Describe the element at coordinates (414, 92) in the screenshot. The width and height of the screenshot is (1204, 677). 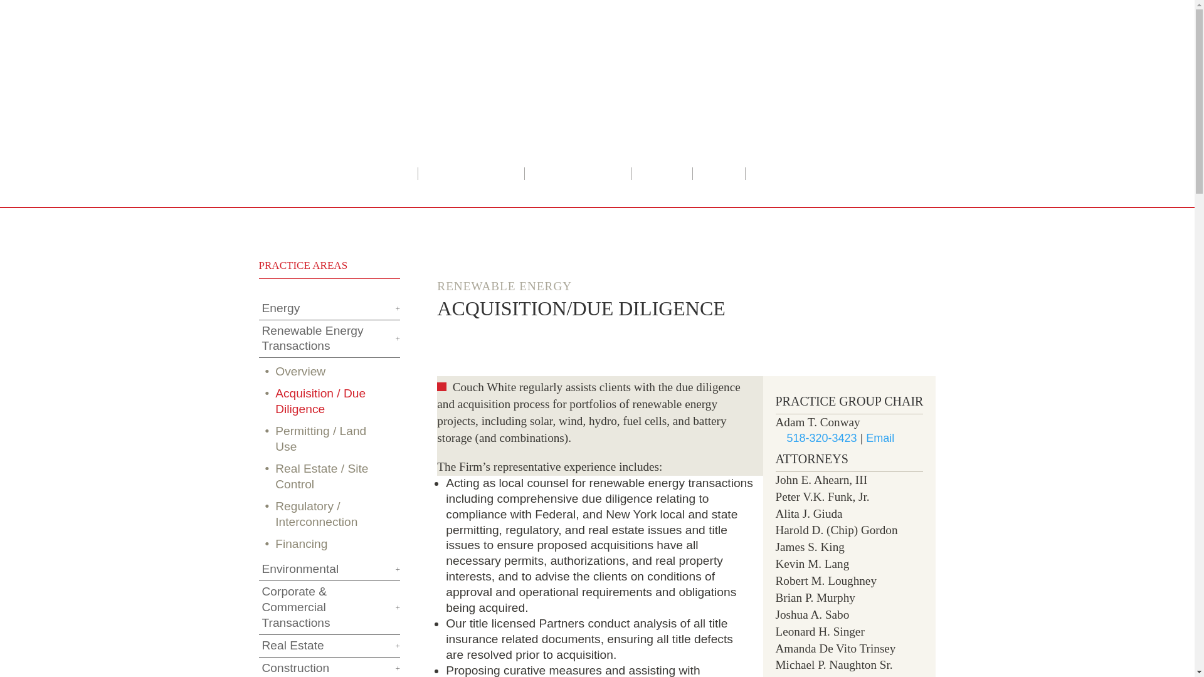
I see `Couch White Logo` at that location.